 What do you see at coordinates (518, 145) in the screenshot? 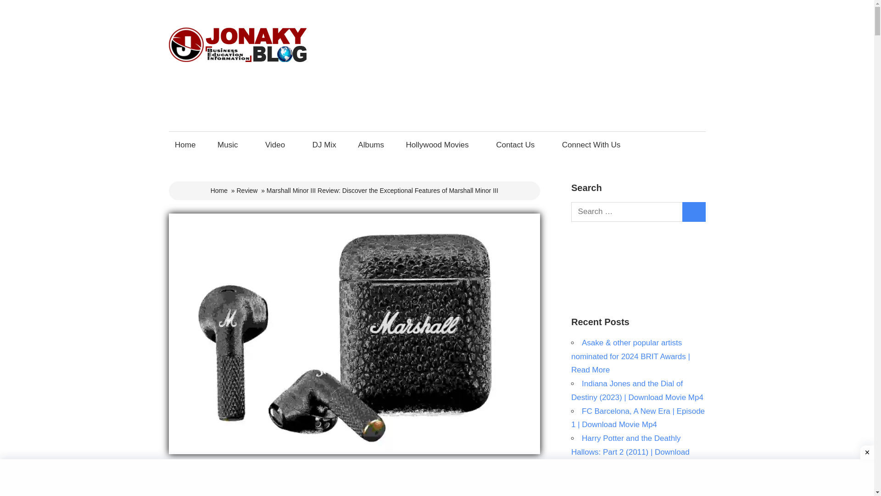
I see `Contact Us` at bounding box center [518, 145].